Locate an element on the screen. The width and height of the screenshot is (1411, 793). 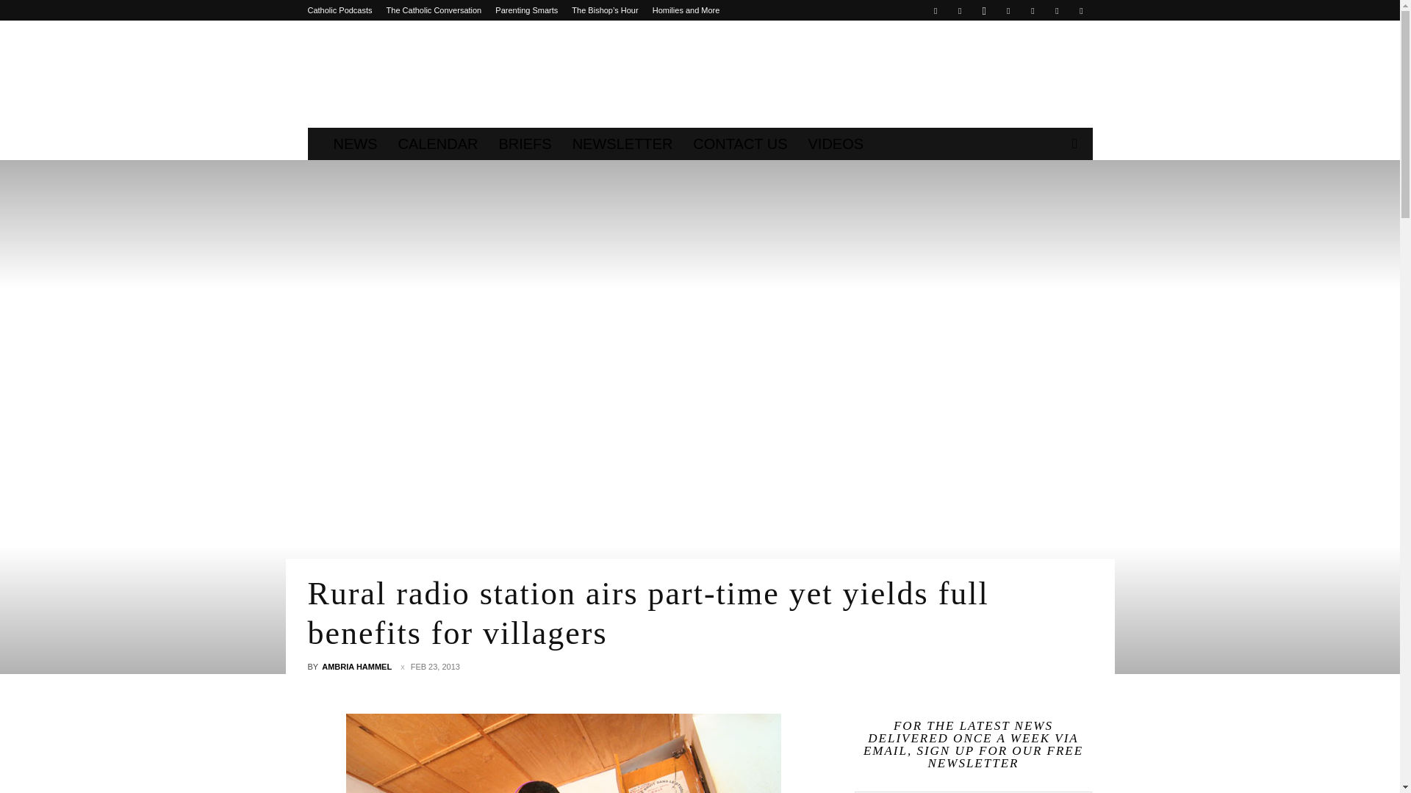
Linkedin is located at coordinates (1008, 10).